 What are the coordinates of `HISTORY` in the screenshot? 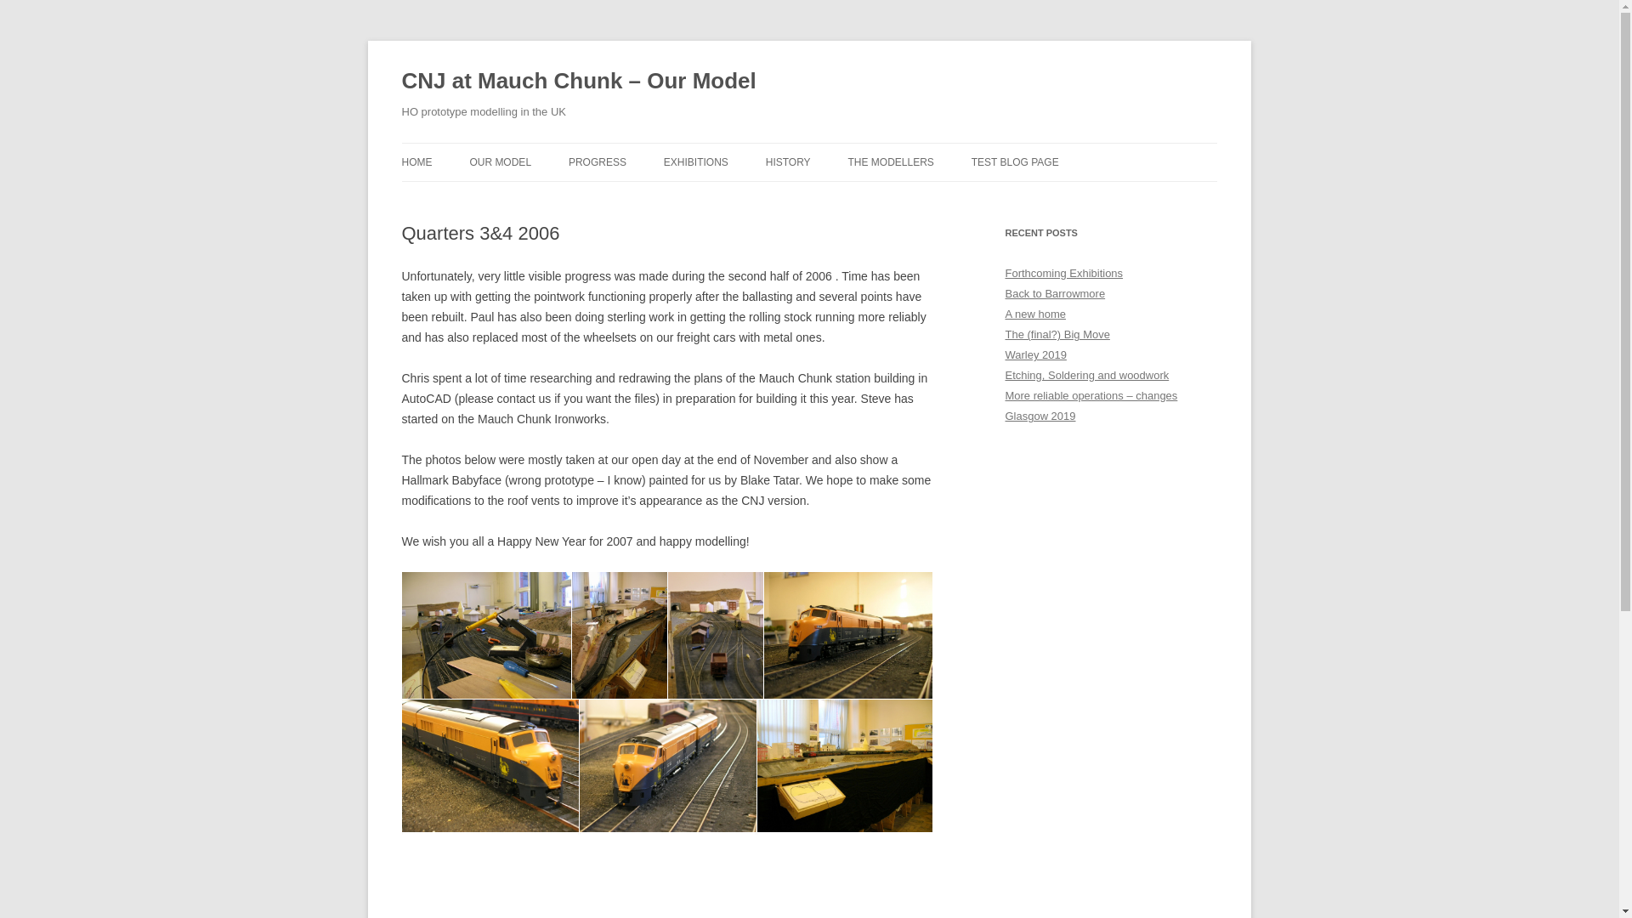 It's located at (788, 161).